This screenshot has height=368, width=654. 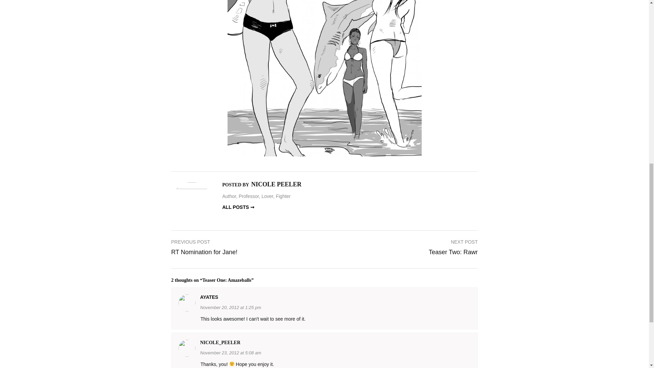 What do you see at coordinates (204, 246) in the screenshot?
I see `November 20, 2012 at 1:25 pm` at bounding box center [204, 246].